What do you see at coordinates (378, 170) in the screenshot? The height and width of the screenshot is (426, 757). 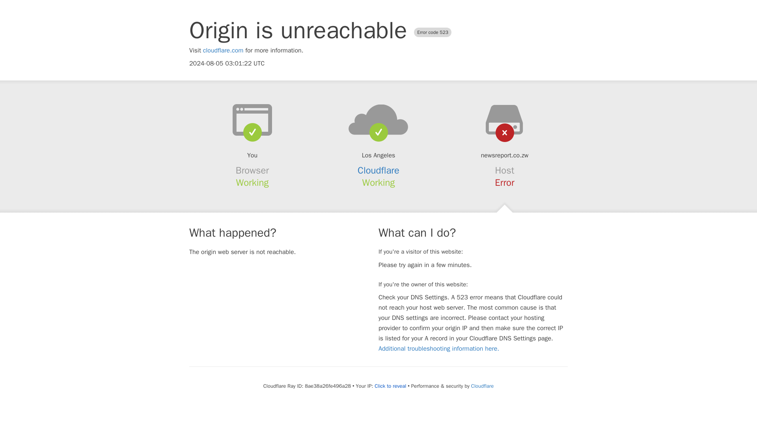 I see `Cloudflare` at bounding box center [378, 170].